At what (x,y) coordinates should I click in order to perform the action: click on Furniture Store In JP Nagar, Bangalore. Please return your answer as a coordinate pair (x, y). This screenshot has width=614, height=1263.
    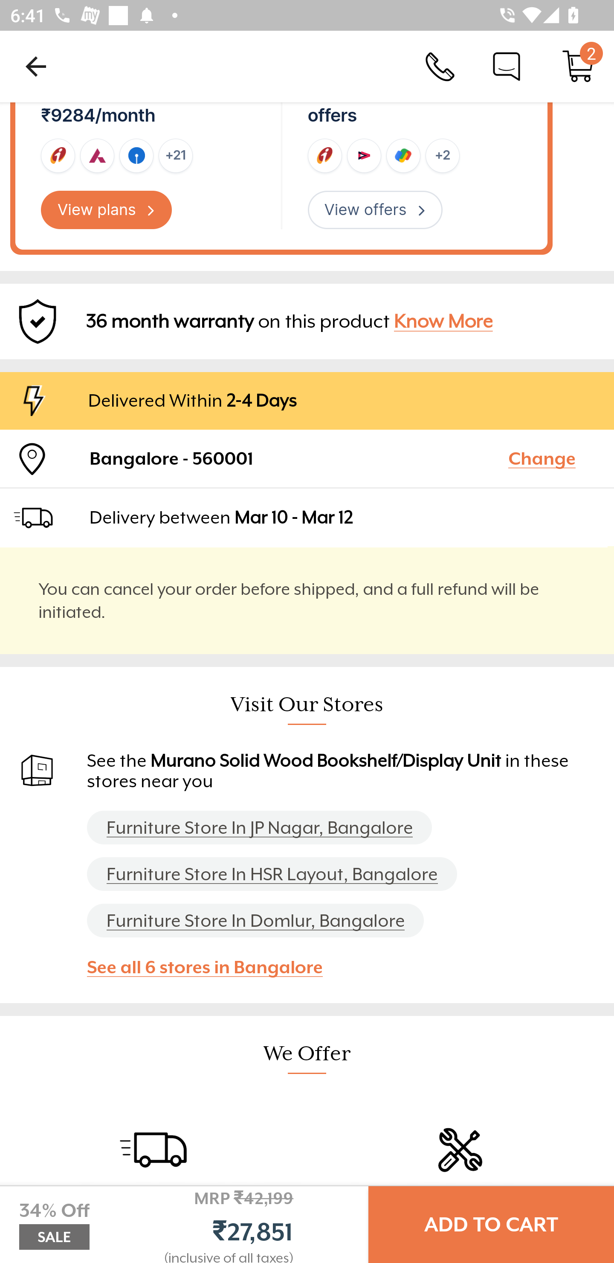
    Looking at the image, I should click on (259, 828).